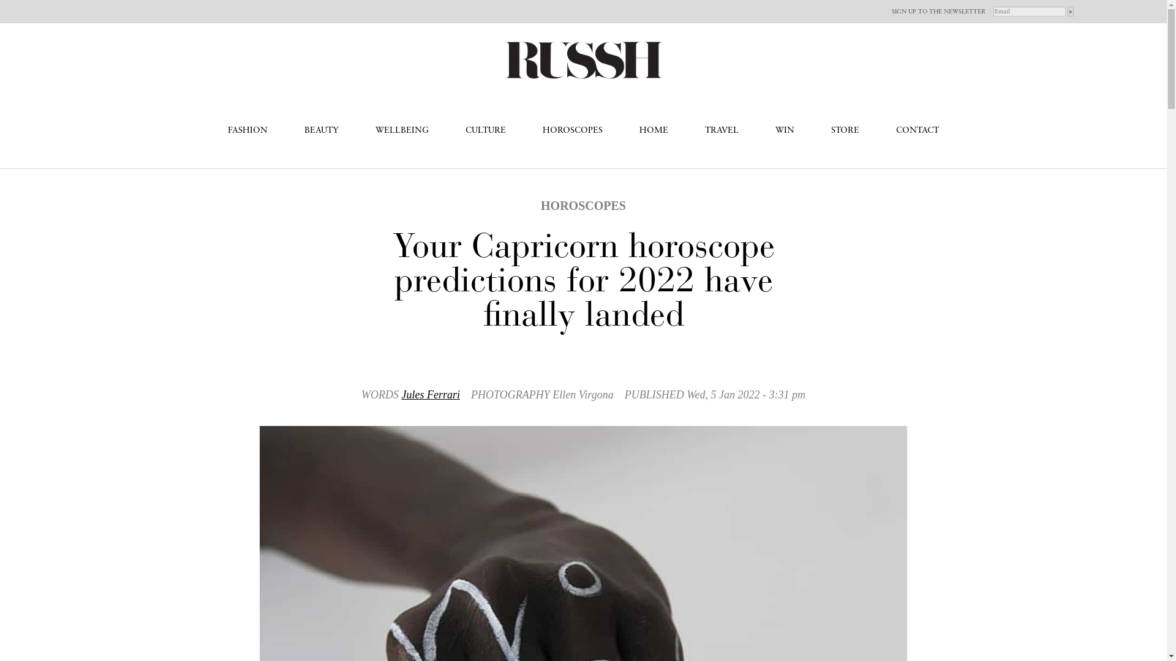 The height and width of the screenshot is (661, 1176). Describe the element at coordinates (485, 130) in the screenshot. I see `CULTURE` at that location.